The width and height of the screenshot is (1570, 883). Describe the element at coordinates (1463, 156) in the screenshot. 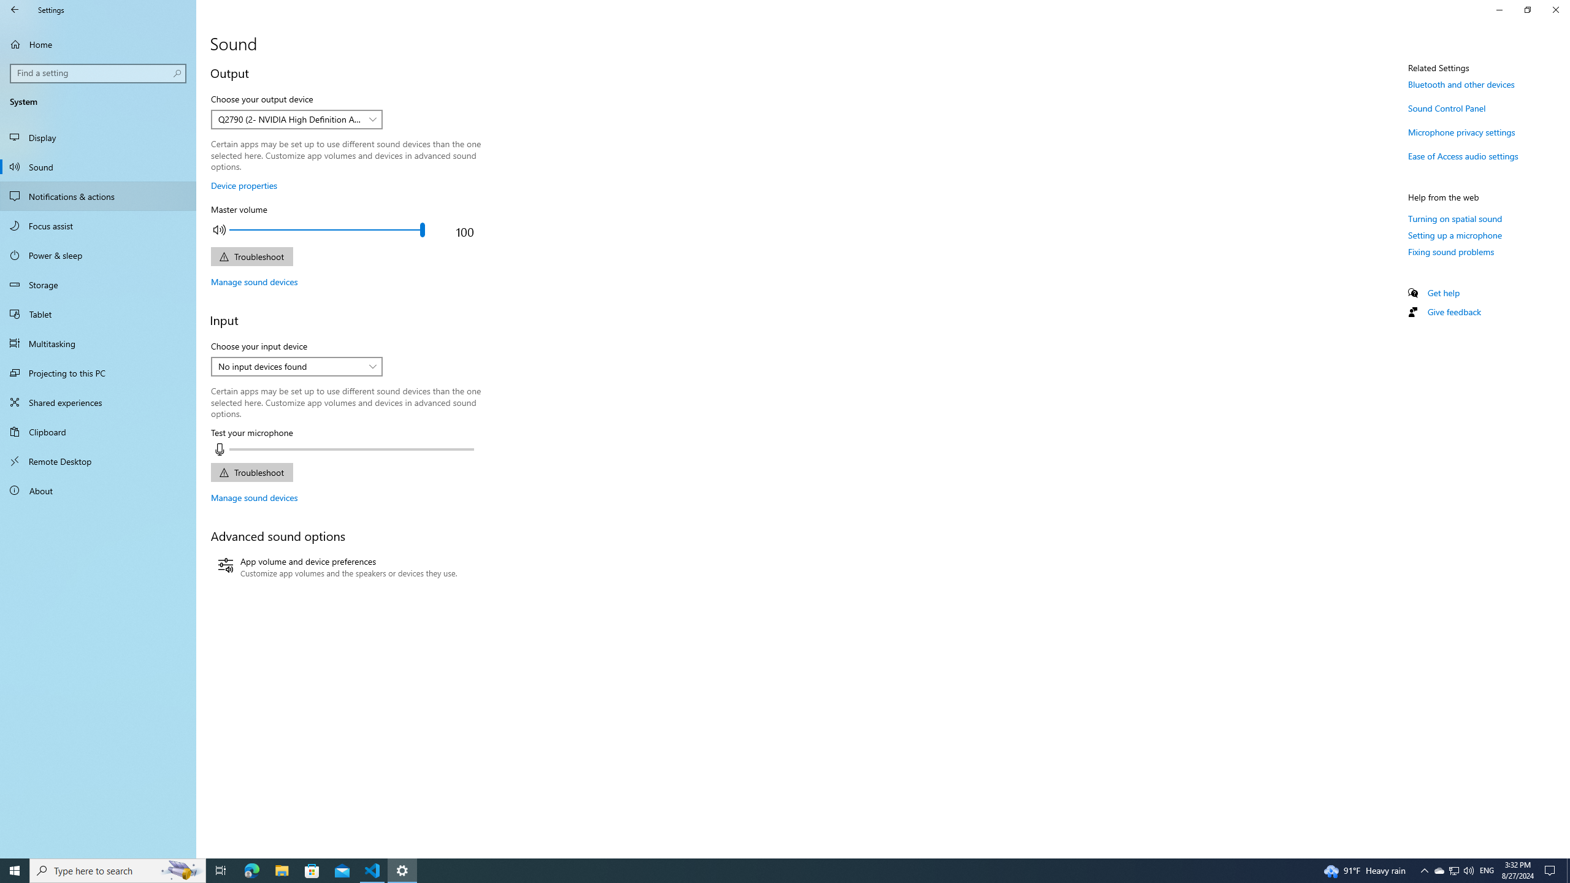

I see `Ease of Access audio settings` at that location.